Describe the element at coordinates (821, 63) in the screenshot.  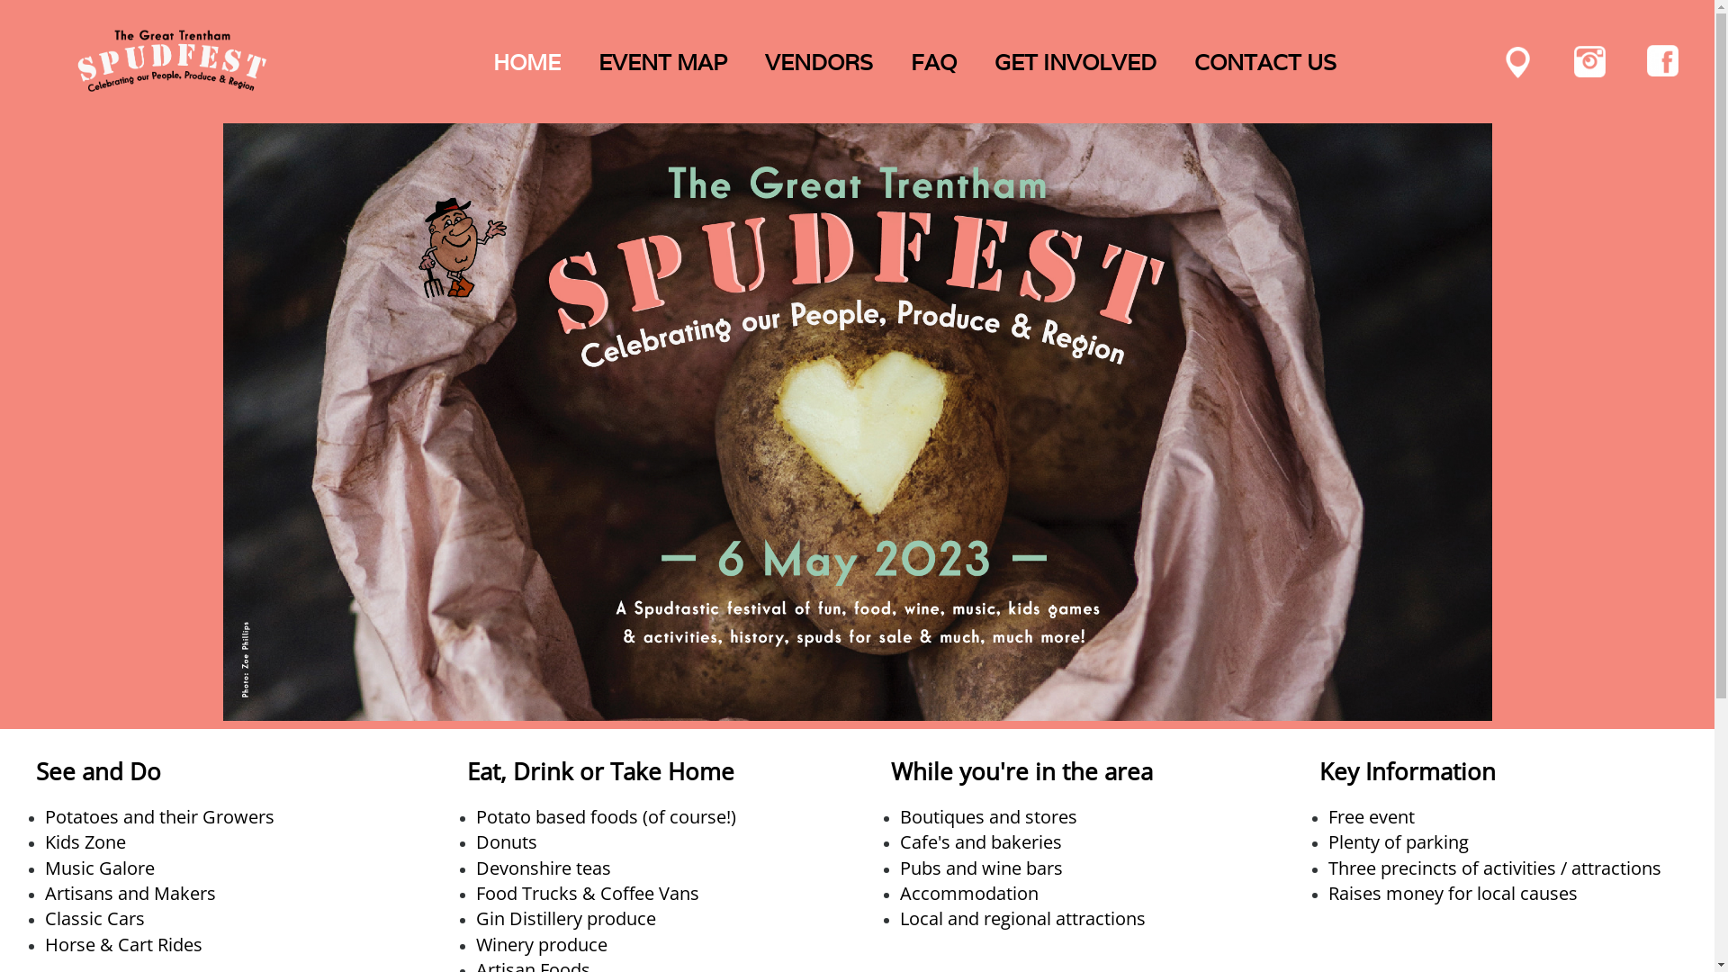
I see `VENDORS` at that location.